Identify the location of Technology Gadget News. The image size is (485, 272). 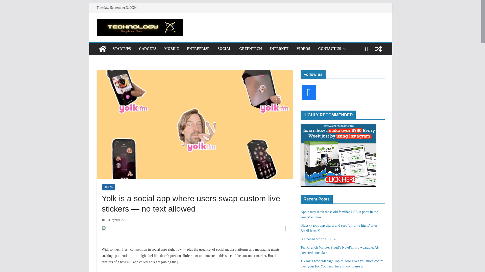
(103, 49).